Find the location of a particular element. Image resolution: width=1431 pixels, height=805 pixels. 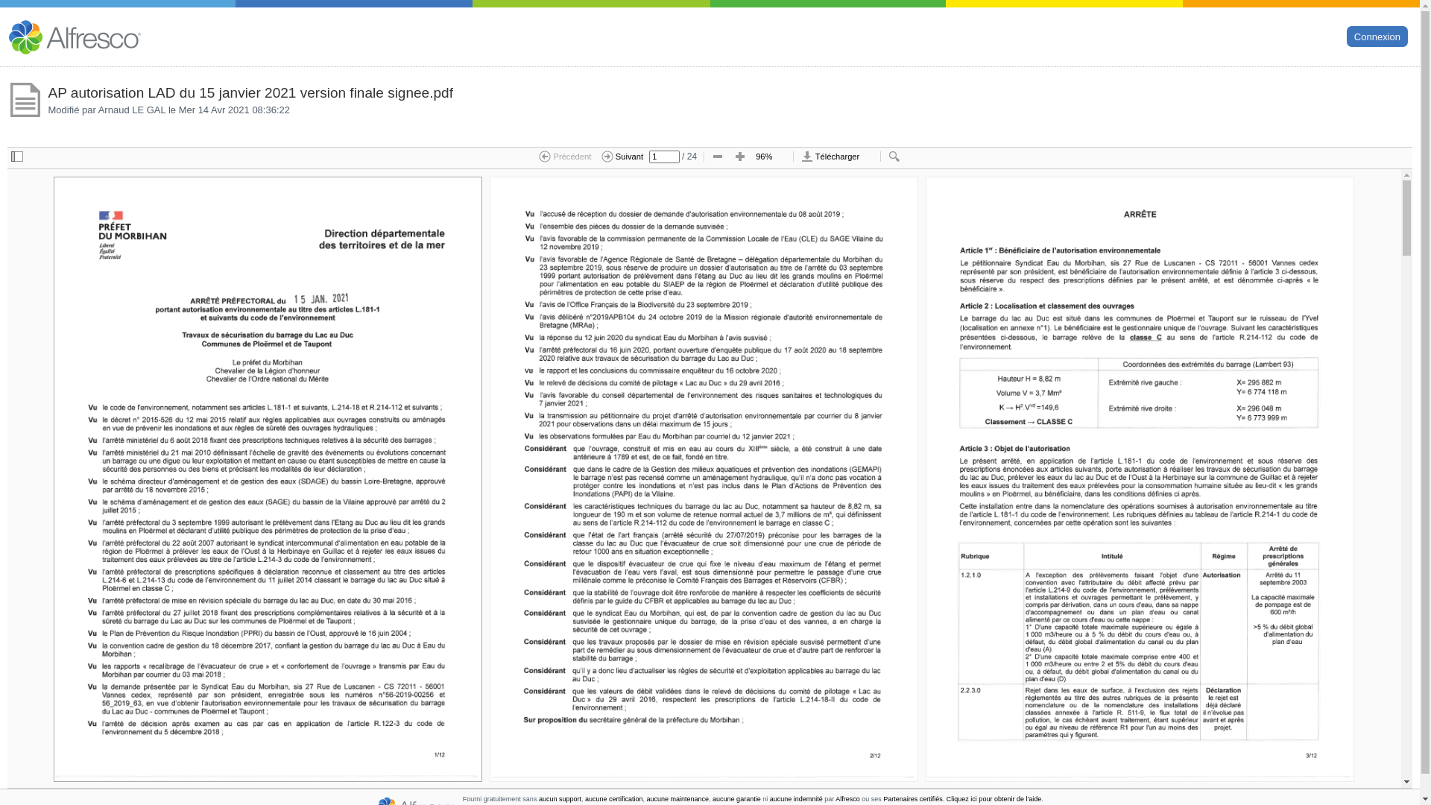

aucune maintenance is located at coordinates (678, 799).